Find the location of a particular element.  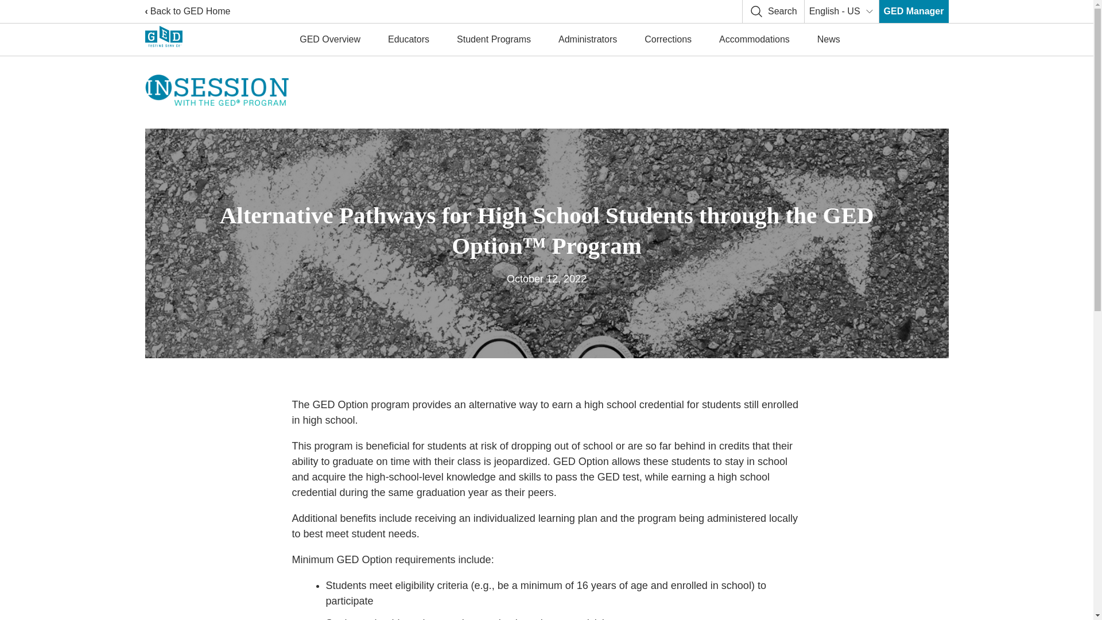

Student Programs is located at coordinates (494, 40).